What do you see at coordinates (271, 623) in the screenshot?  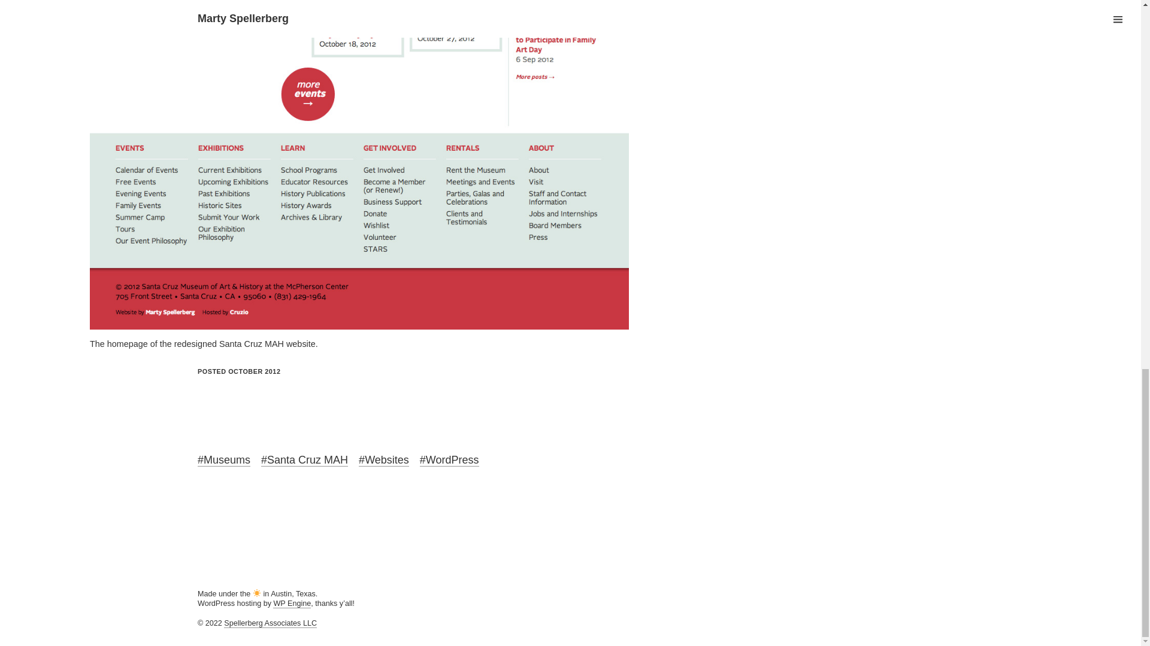 I see `Spellerberg Associates LLC` at bounding box center [271, 623].